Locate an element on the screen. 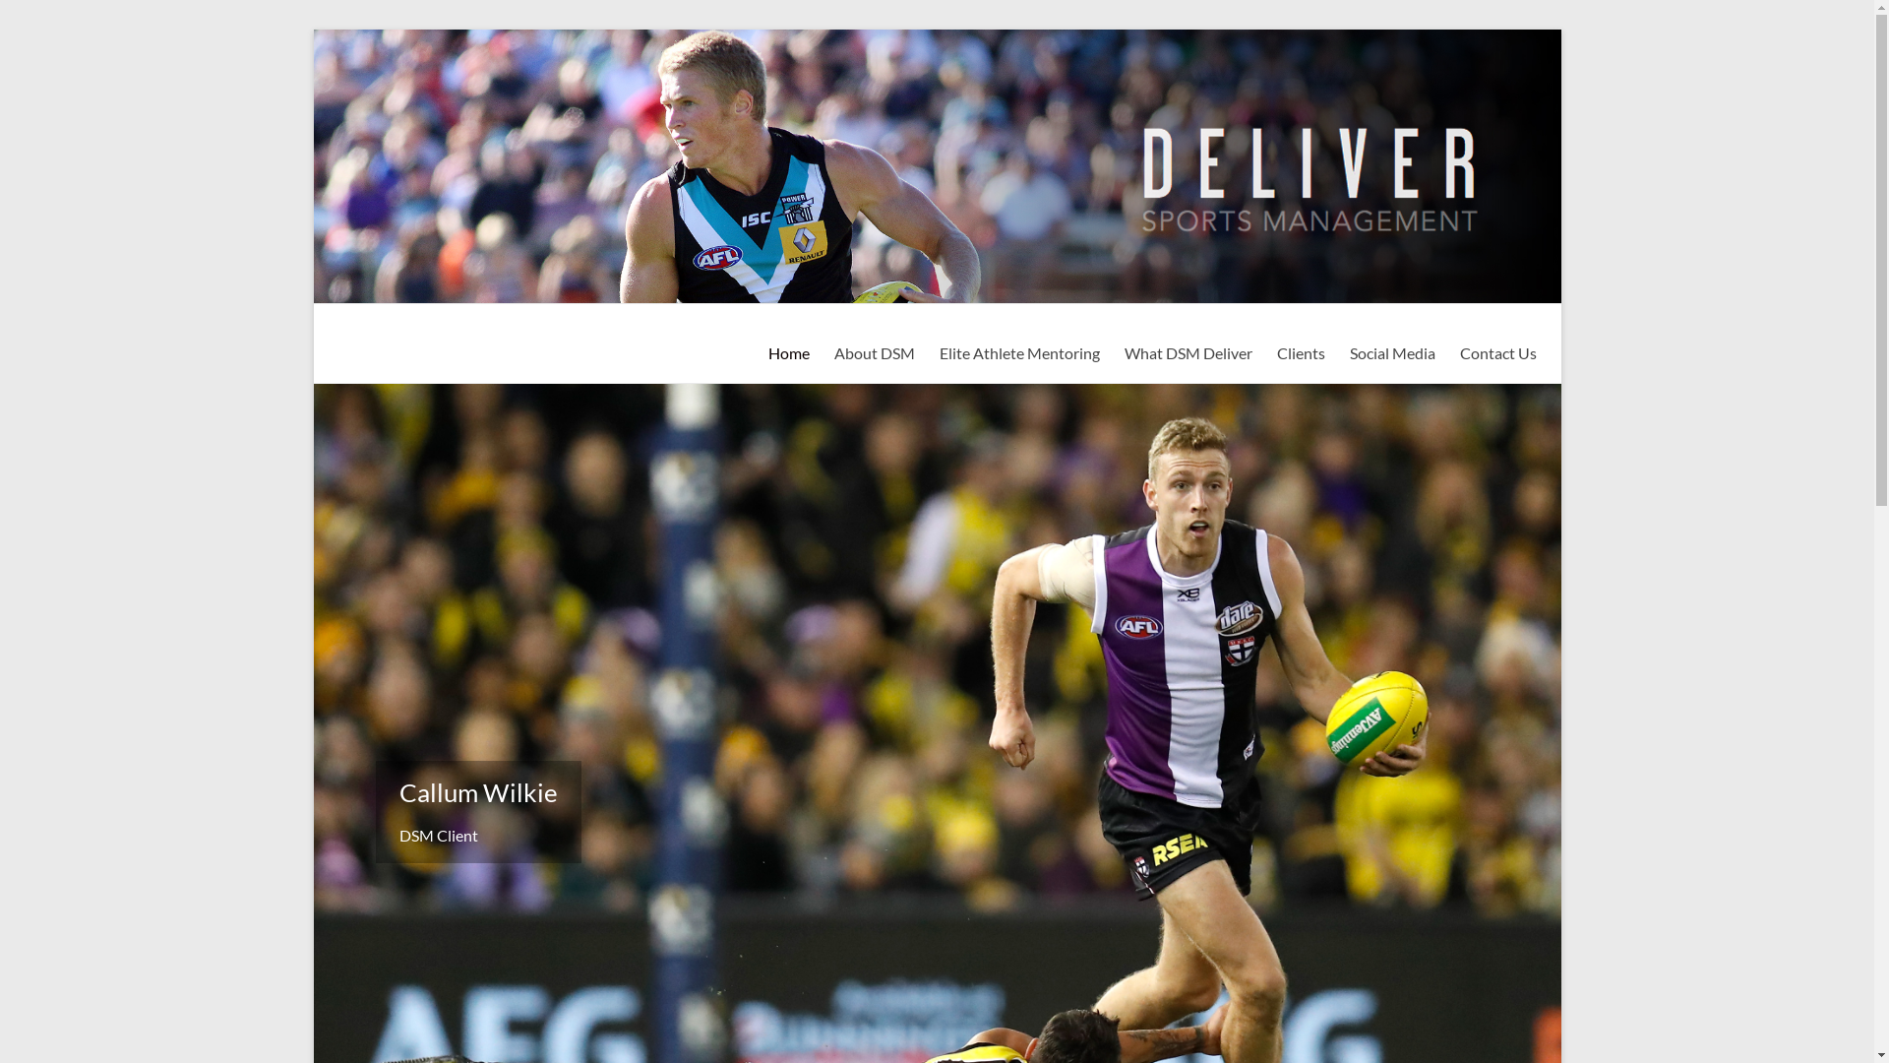 Image resolution: width=1889 pixels, height=1063 pixels. What DSM Deliver is located at coordinates (1188, 352).